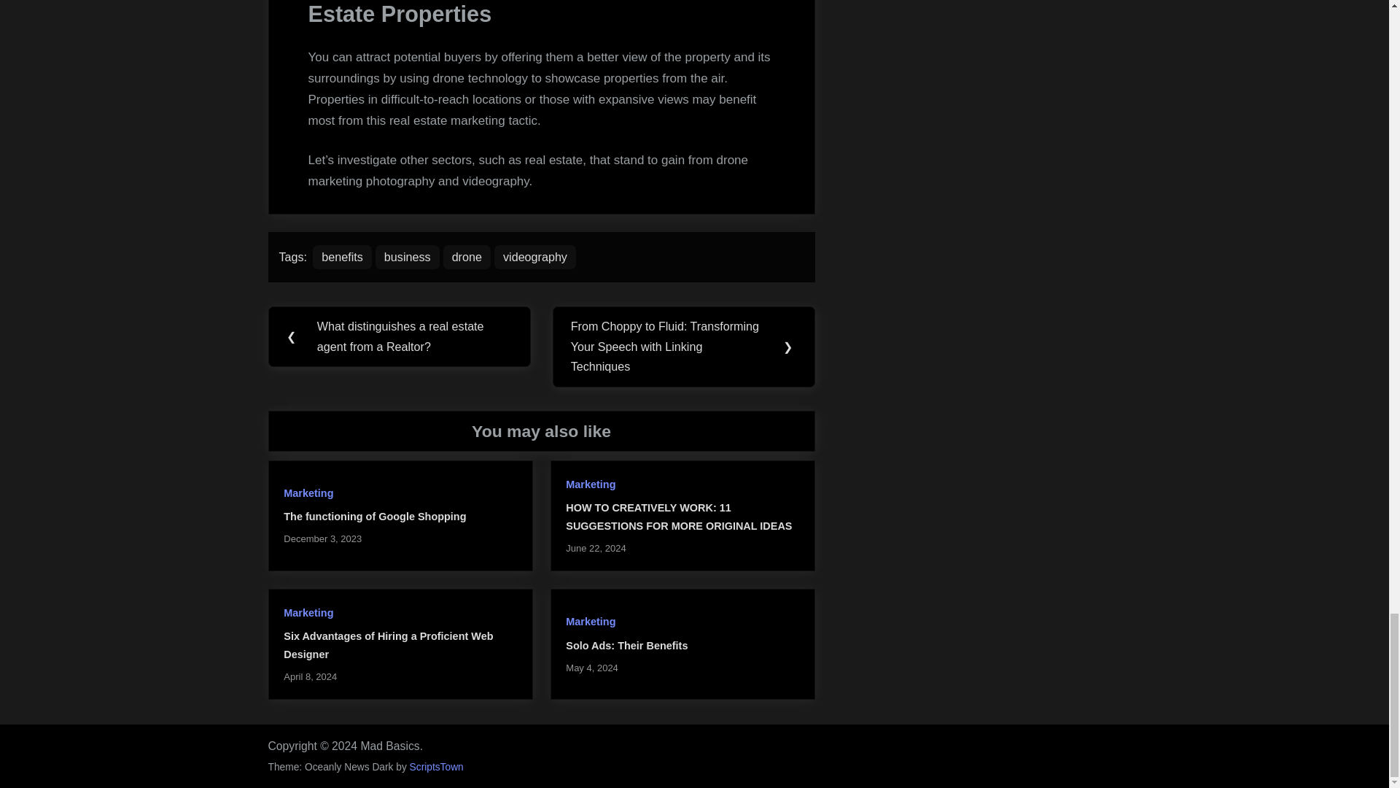 This screenshot has width=1400, height=788. What do you see at coordinates (308, 493) in the screenshot?
I see `Marketing` at bounding box center [308, 493].